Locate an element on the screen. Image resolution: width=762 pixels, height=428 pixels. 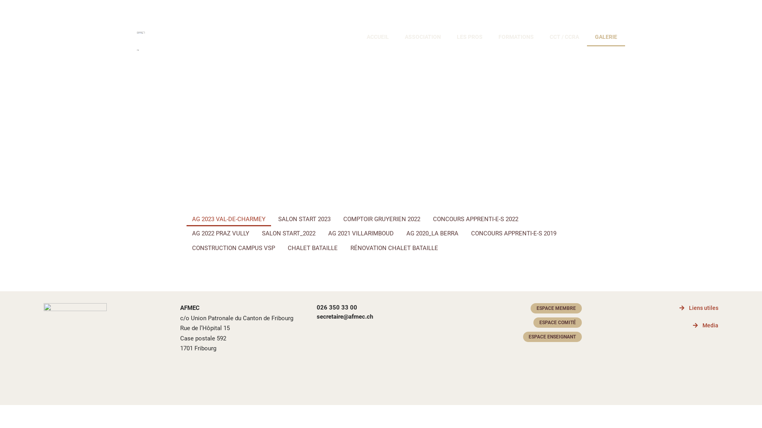
GALERIE is located at coordinates (606, 37).